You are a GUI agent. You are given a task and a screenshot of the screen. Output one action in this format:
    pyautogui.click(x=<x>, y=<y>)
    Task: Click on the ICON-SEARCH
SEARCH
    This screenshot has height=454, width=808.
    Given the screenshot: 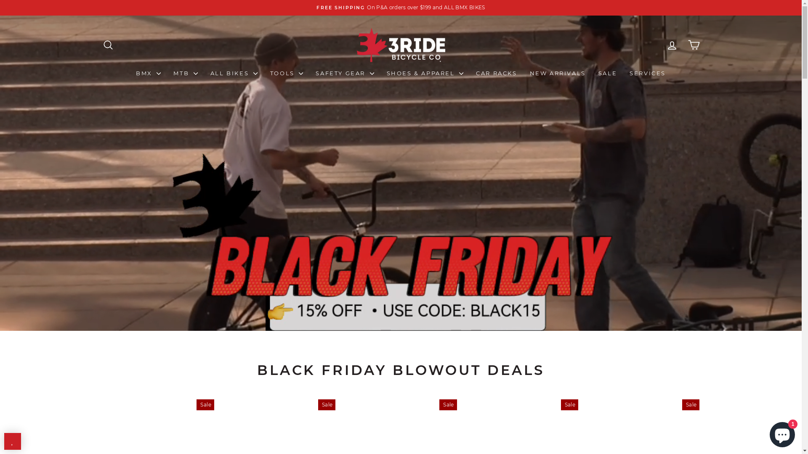 What is the action you would take?
    pyautogui.click(x=108, y=45)
    